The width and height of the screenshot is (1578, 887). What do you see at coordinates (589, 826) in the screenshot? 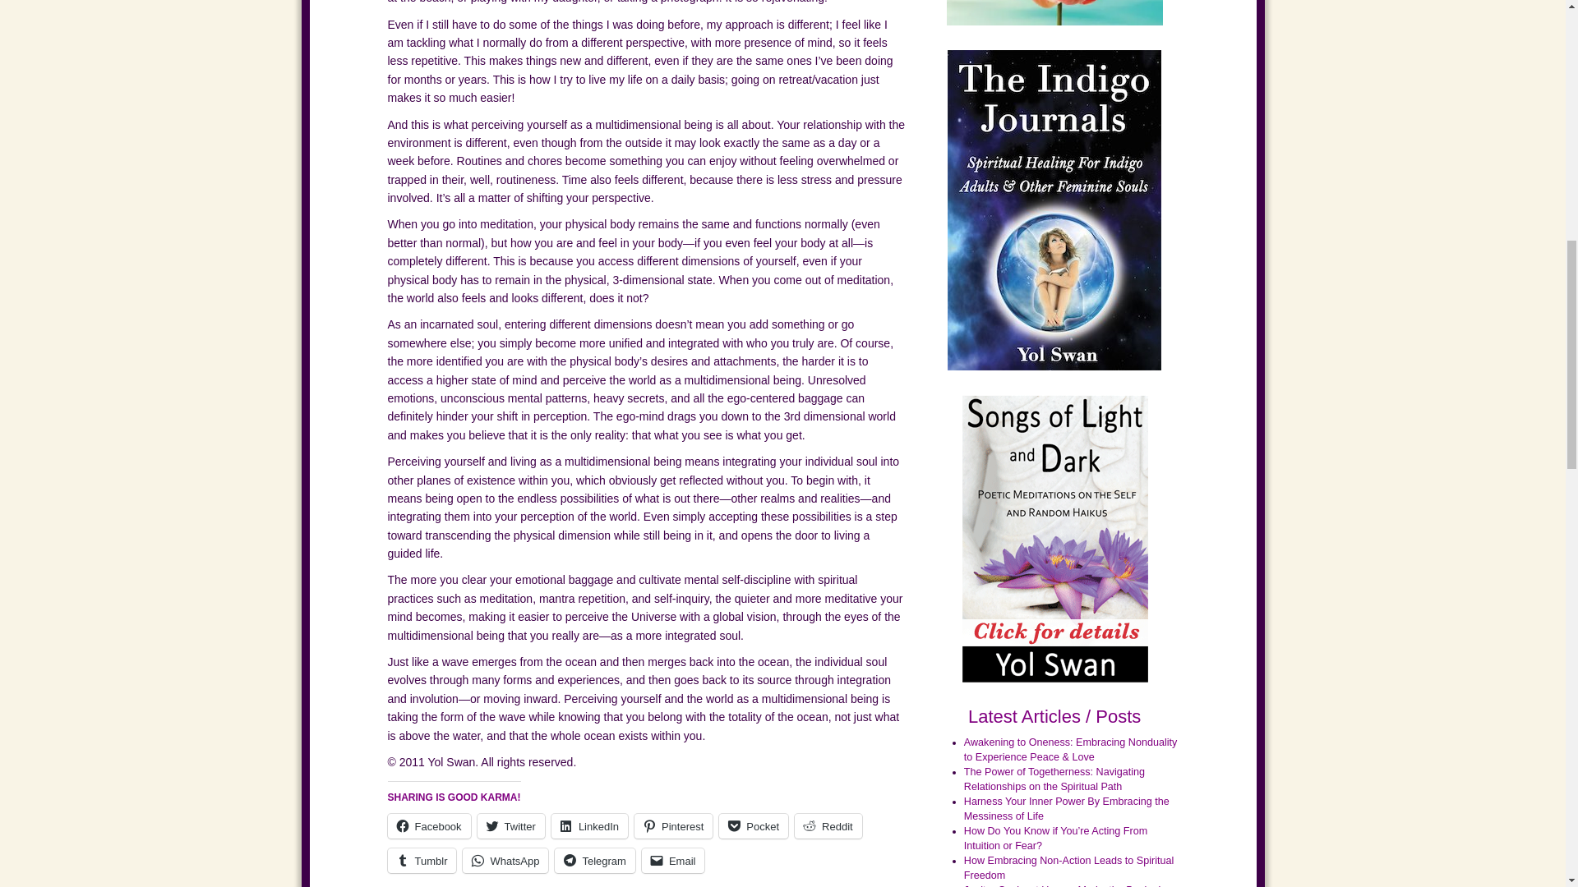
I see `LinkedIn` at bounding box center [589, 826].